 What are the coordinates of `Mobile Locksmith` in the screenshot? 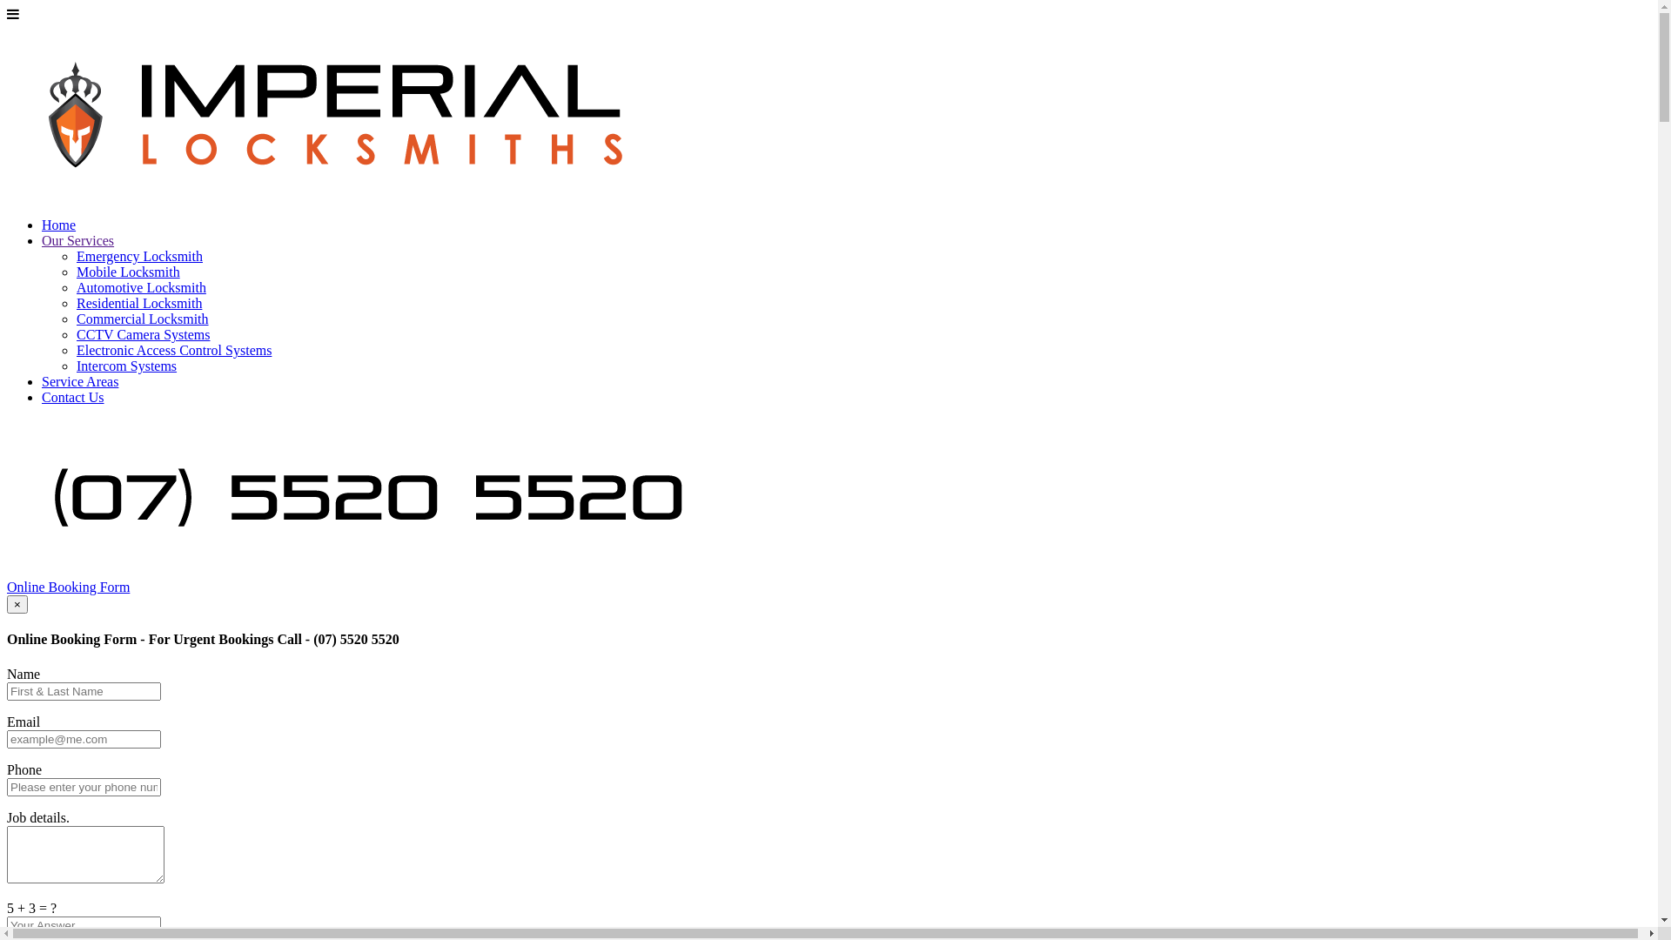 It's located at (129, 272).